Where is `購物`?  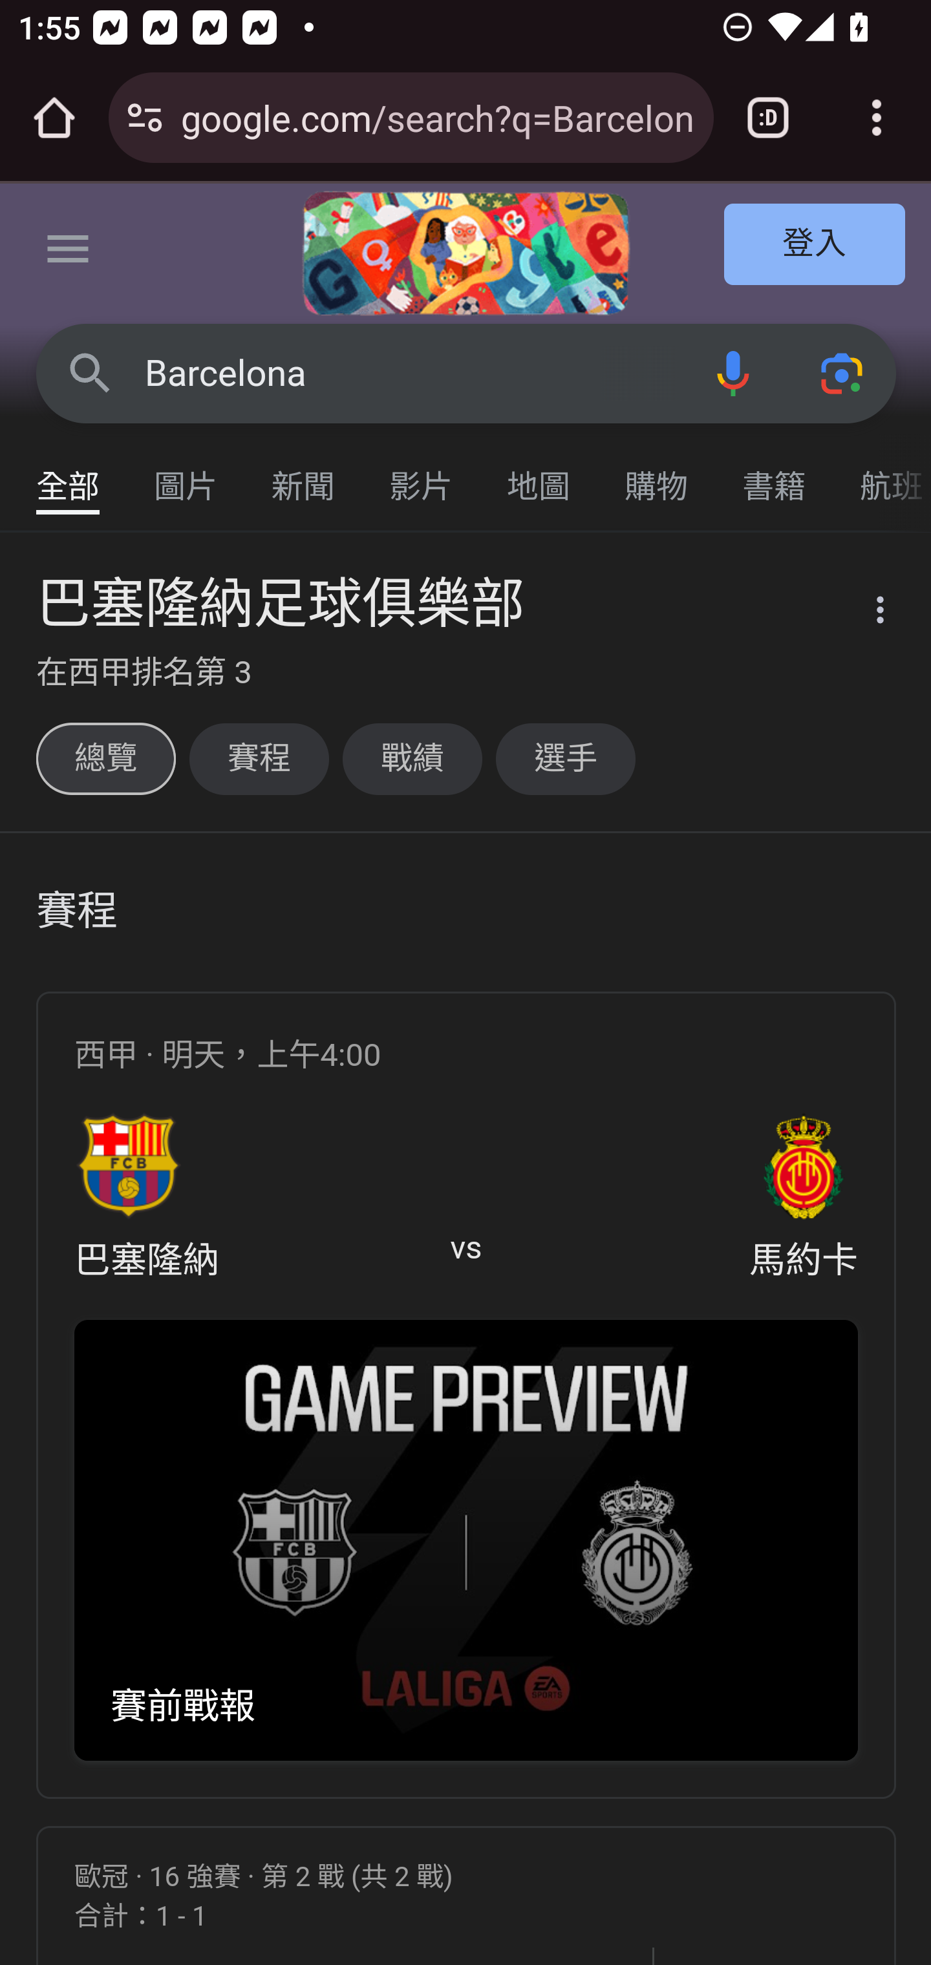
購物 is located at coordinates (657, 474).